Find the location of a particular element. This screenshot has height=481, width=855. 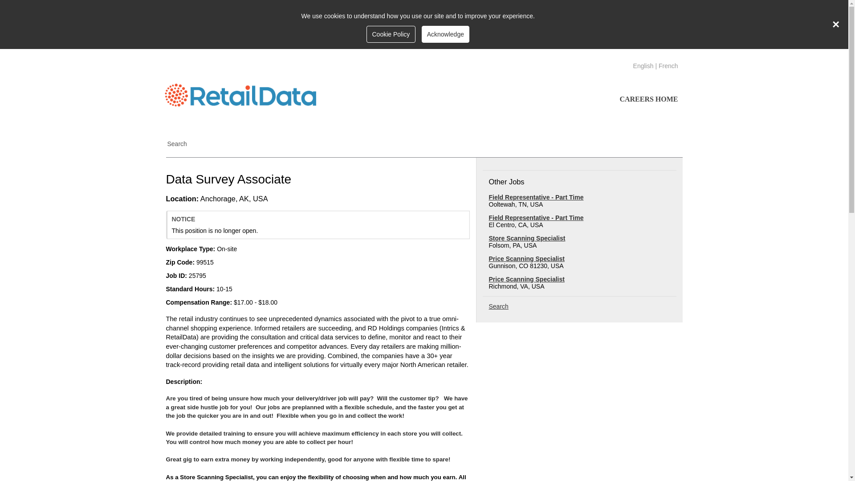

English is located at coordinates (643, 66).